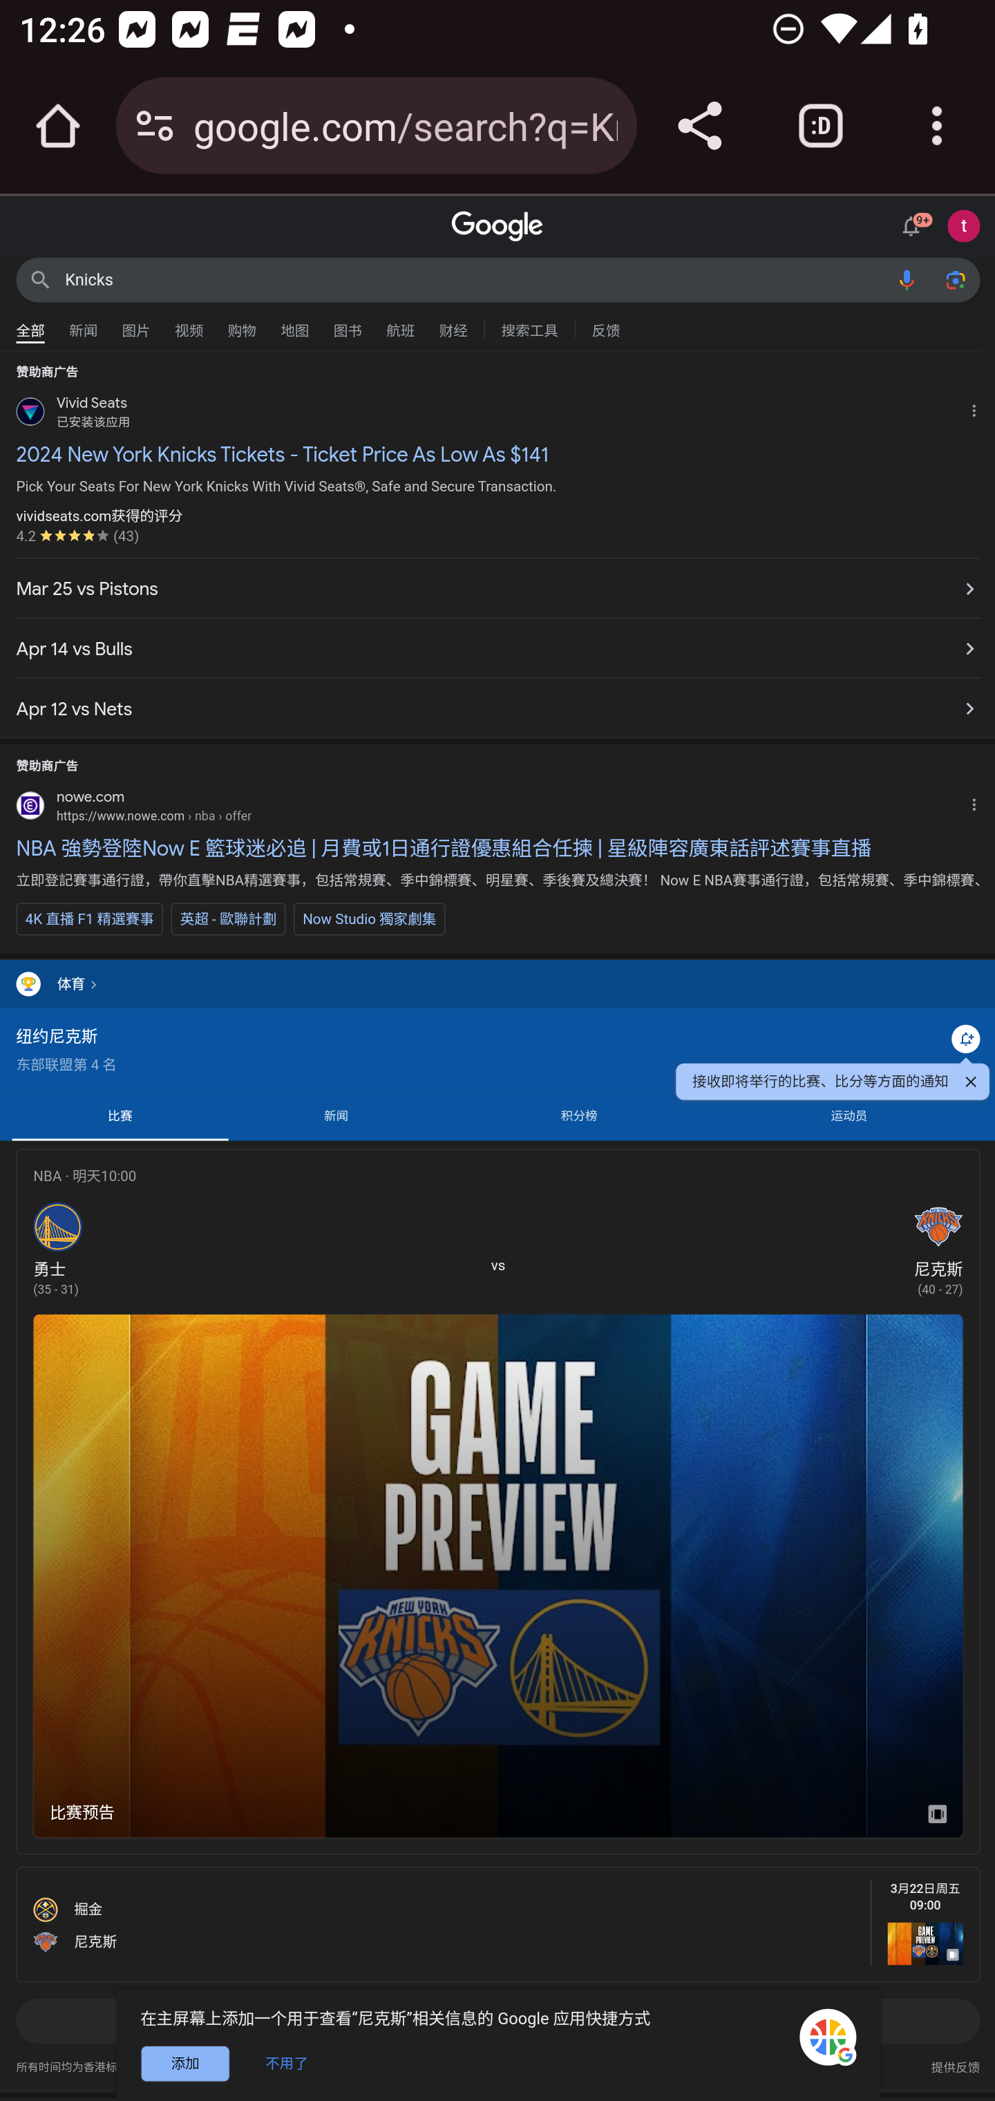 The height and width of the screenshot is (2101, 995). What do you see at coordinates (242, 324) in the screenshot?
I see `购物` at bounding box center [242, 324].